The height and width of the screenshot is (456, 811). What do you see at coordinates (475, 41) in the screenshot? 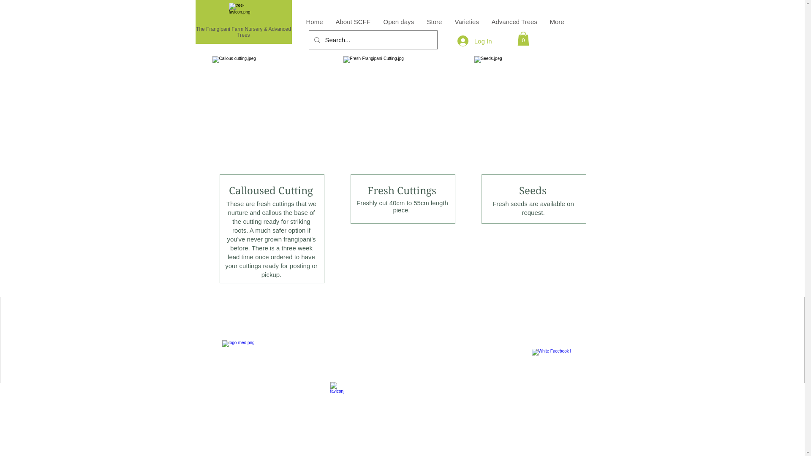
I see `Log In` at bounding box center [475, 41].